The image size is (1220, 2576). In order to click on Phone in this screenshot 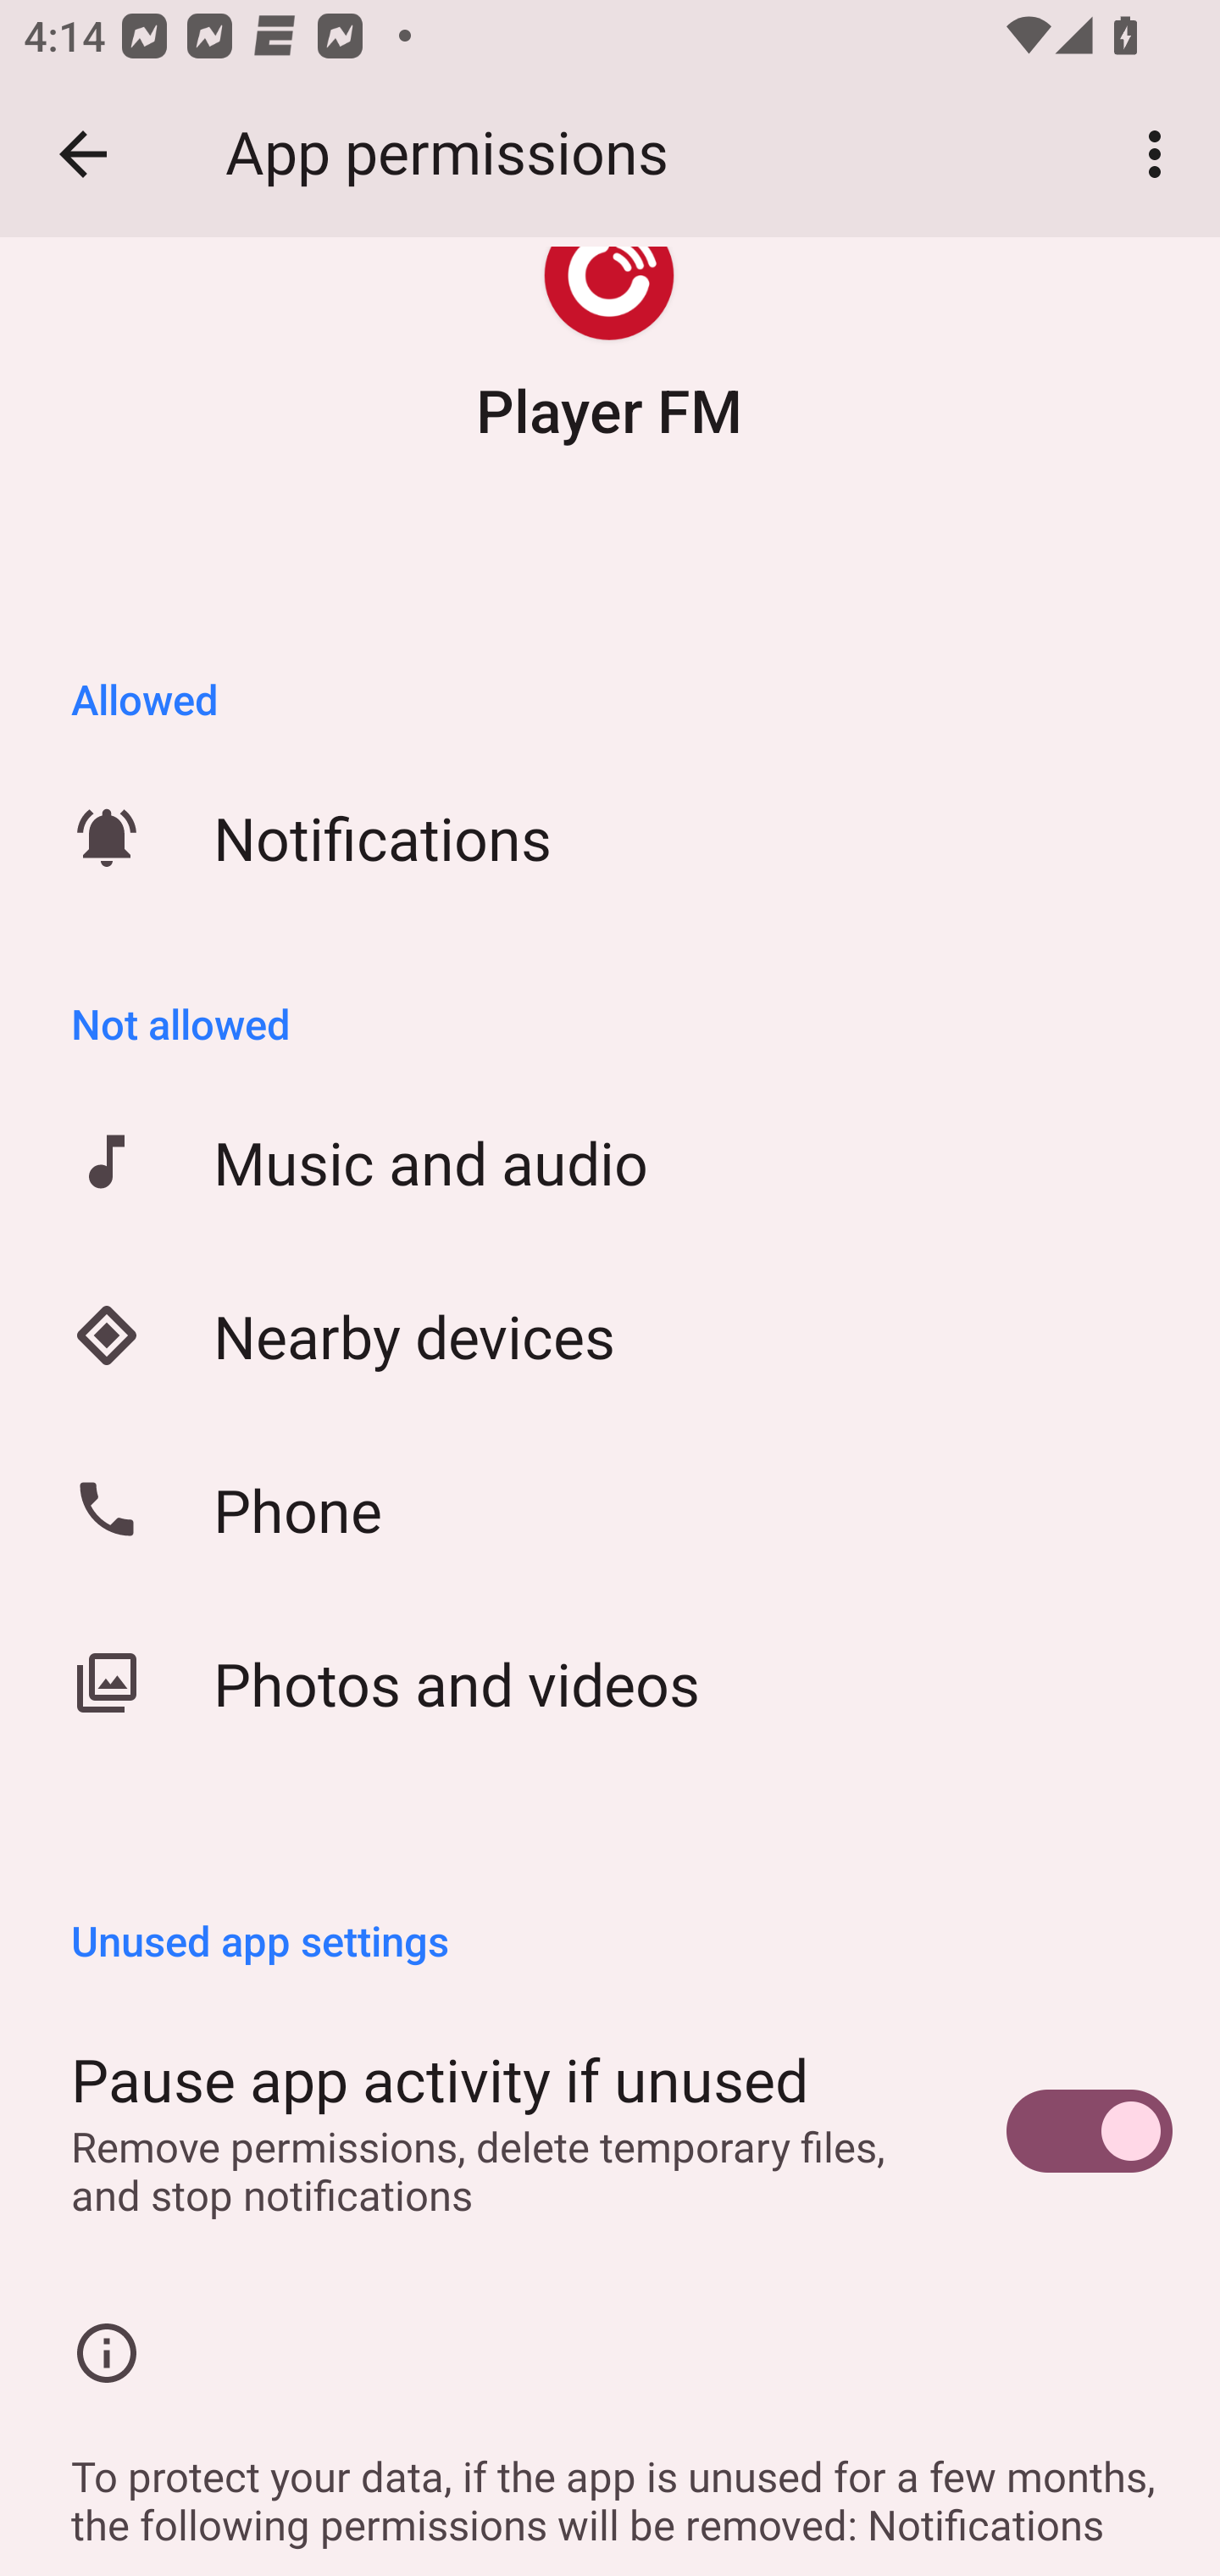, I will do `click(610, 1509)`.